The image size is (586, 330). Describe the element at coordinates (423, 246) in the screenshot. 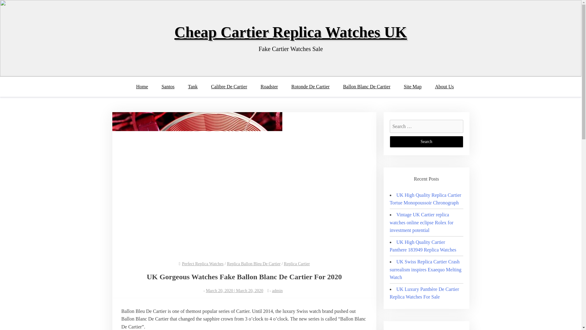

I see `UK High Quality Cartier Panthere 183949 Replica Watches` at that location.